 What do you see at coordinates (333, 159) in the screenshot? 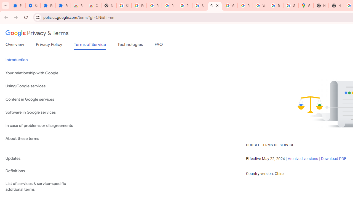
I see `Download PDF` at bounding box center [333, 159].